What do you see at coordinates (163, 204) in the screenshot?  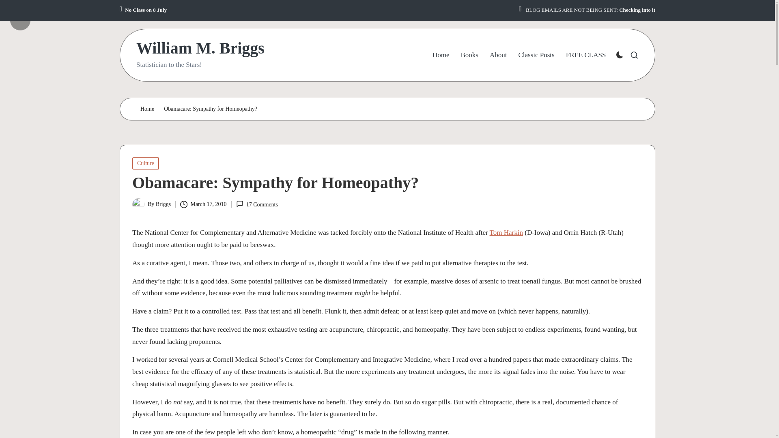 I see `View all posts by Briggs` at bounding box center [163, 204].